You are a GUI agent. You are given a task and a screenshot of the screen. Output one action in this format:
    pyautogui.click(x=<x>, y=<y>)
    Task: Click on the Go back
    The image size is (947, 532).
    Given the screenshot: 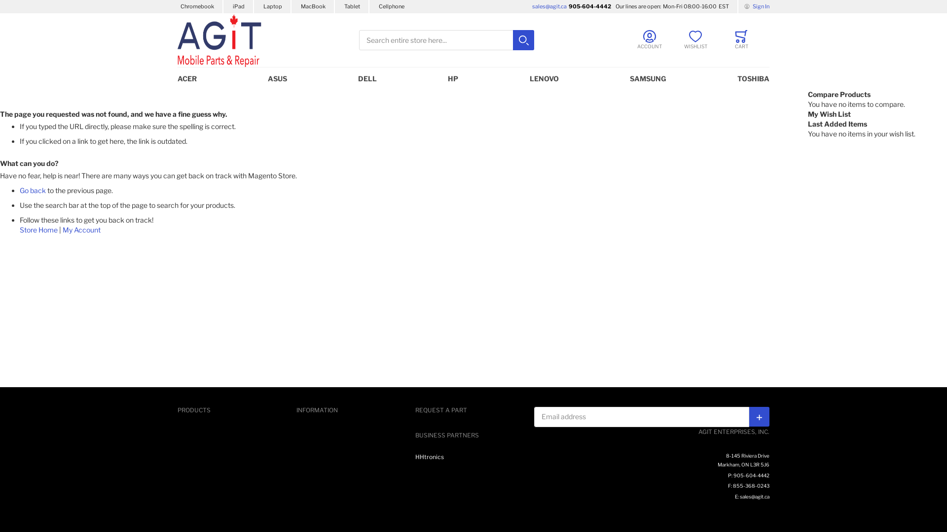 What is the action you would take?
    pyautogui.click(x=33, y=190)
    